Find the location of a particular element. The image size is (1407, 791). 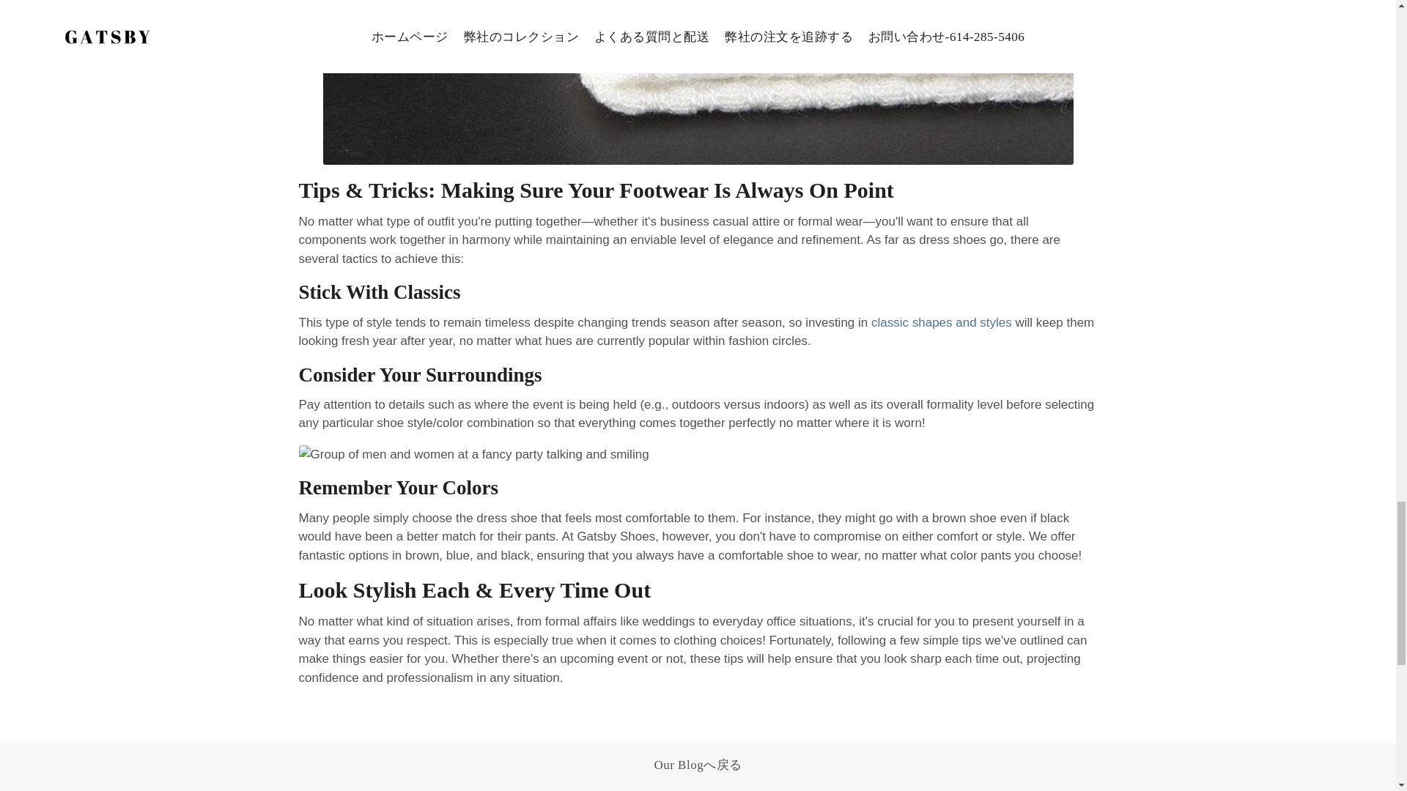

Classic Men's Dress Shoe Styles is located at coordinates (941, 322).